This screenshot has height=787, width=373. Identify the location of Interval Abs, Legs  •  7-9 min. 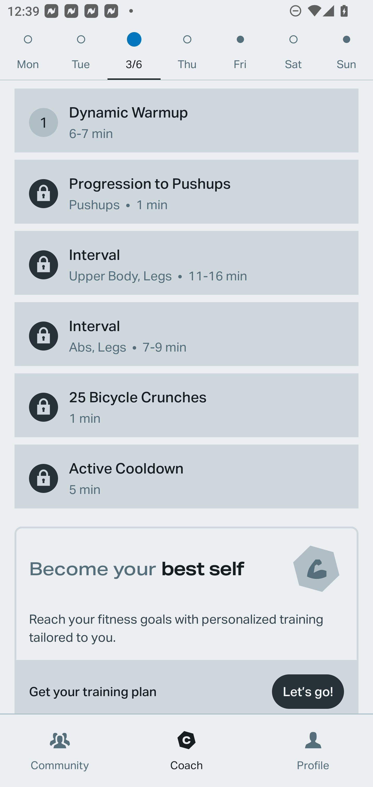
(187, 336).